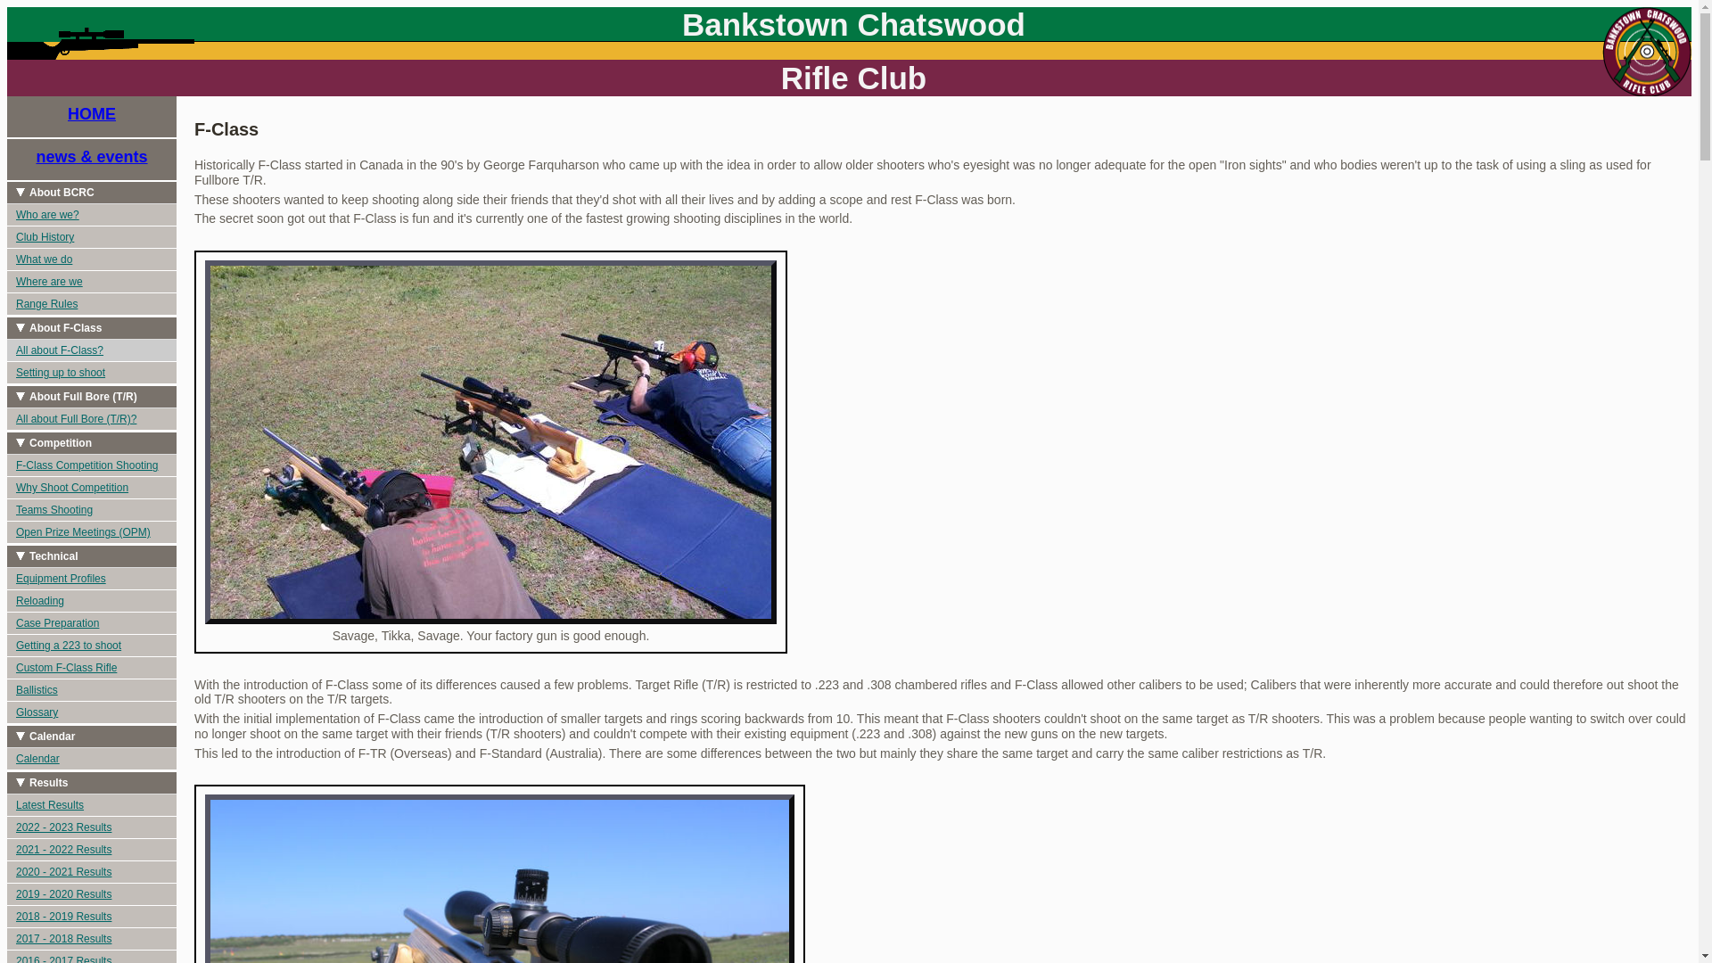 Image resolution: width=1712 pixels, height=963 pixels. What do you see at coordinates (92, 580) in the screenshot?
I see `Equipment Profiles` at bounding box center [92, 580].